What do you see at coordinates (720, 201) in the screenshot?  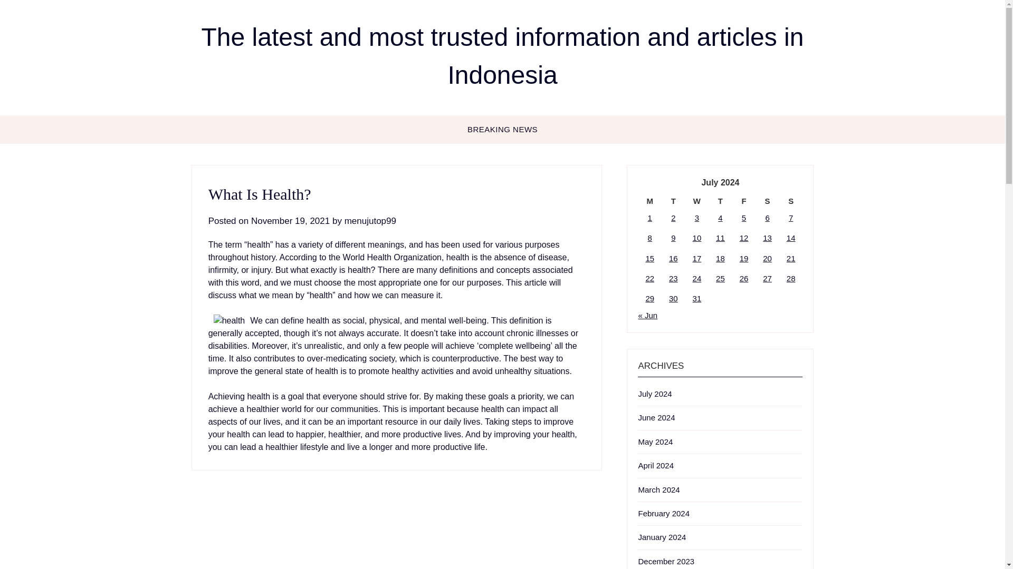 I see `Thursday` at bounding box center [720, 201].